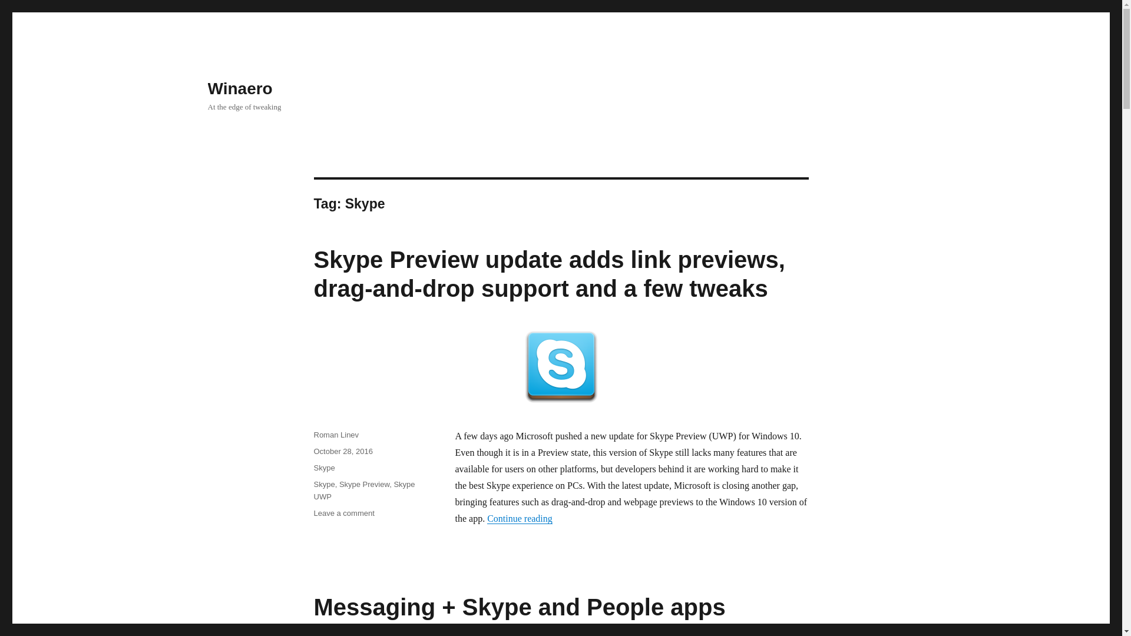 The height and width of the screenshot is (636, 1131). What do you see at coordinates (324, 468) in the screenshot?
I see `Skype` at bounding box center [324, 468].